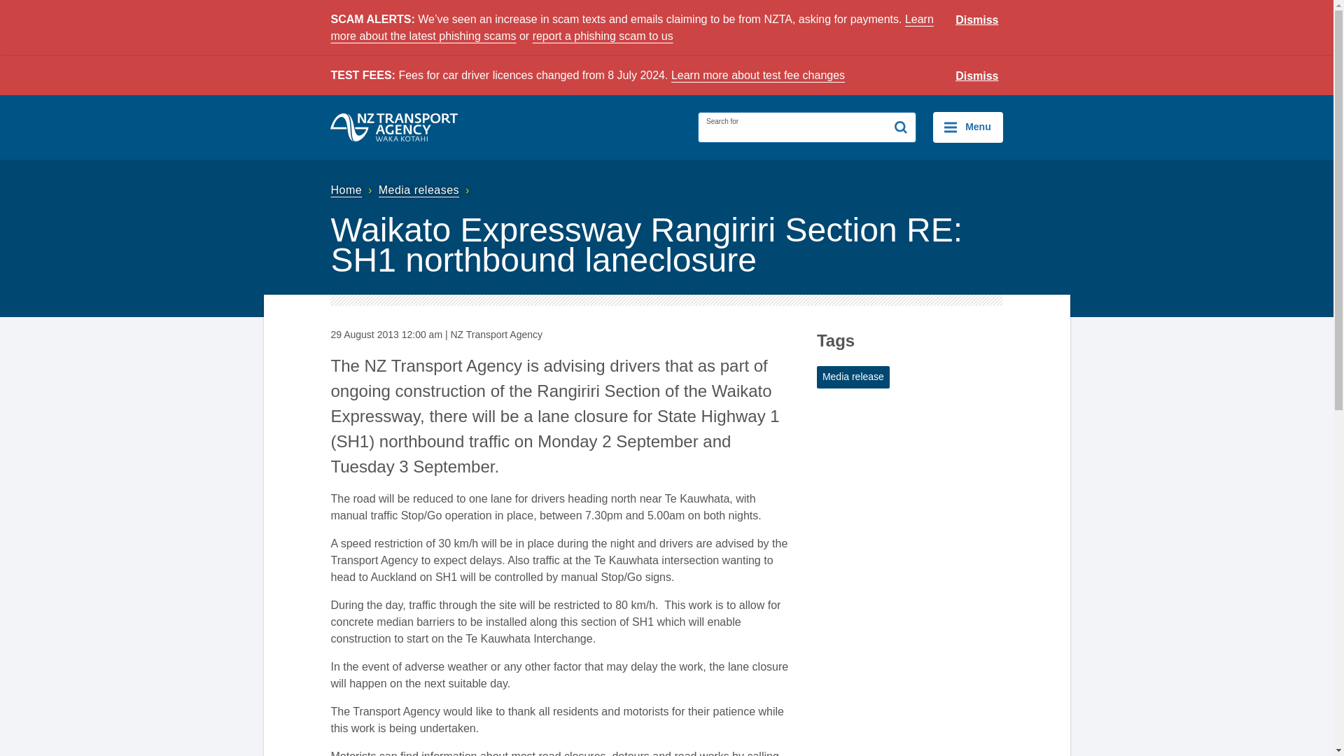  What do you see at coordinates (353, 190) in the screenshot?
I see `Home` at bounding box center [353, 190].